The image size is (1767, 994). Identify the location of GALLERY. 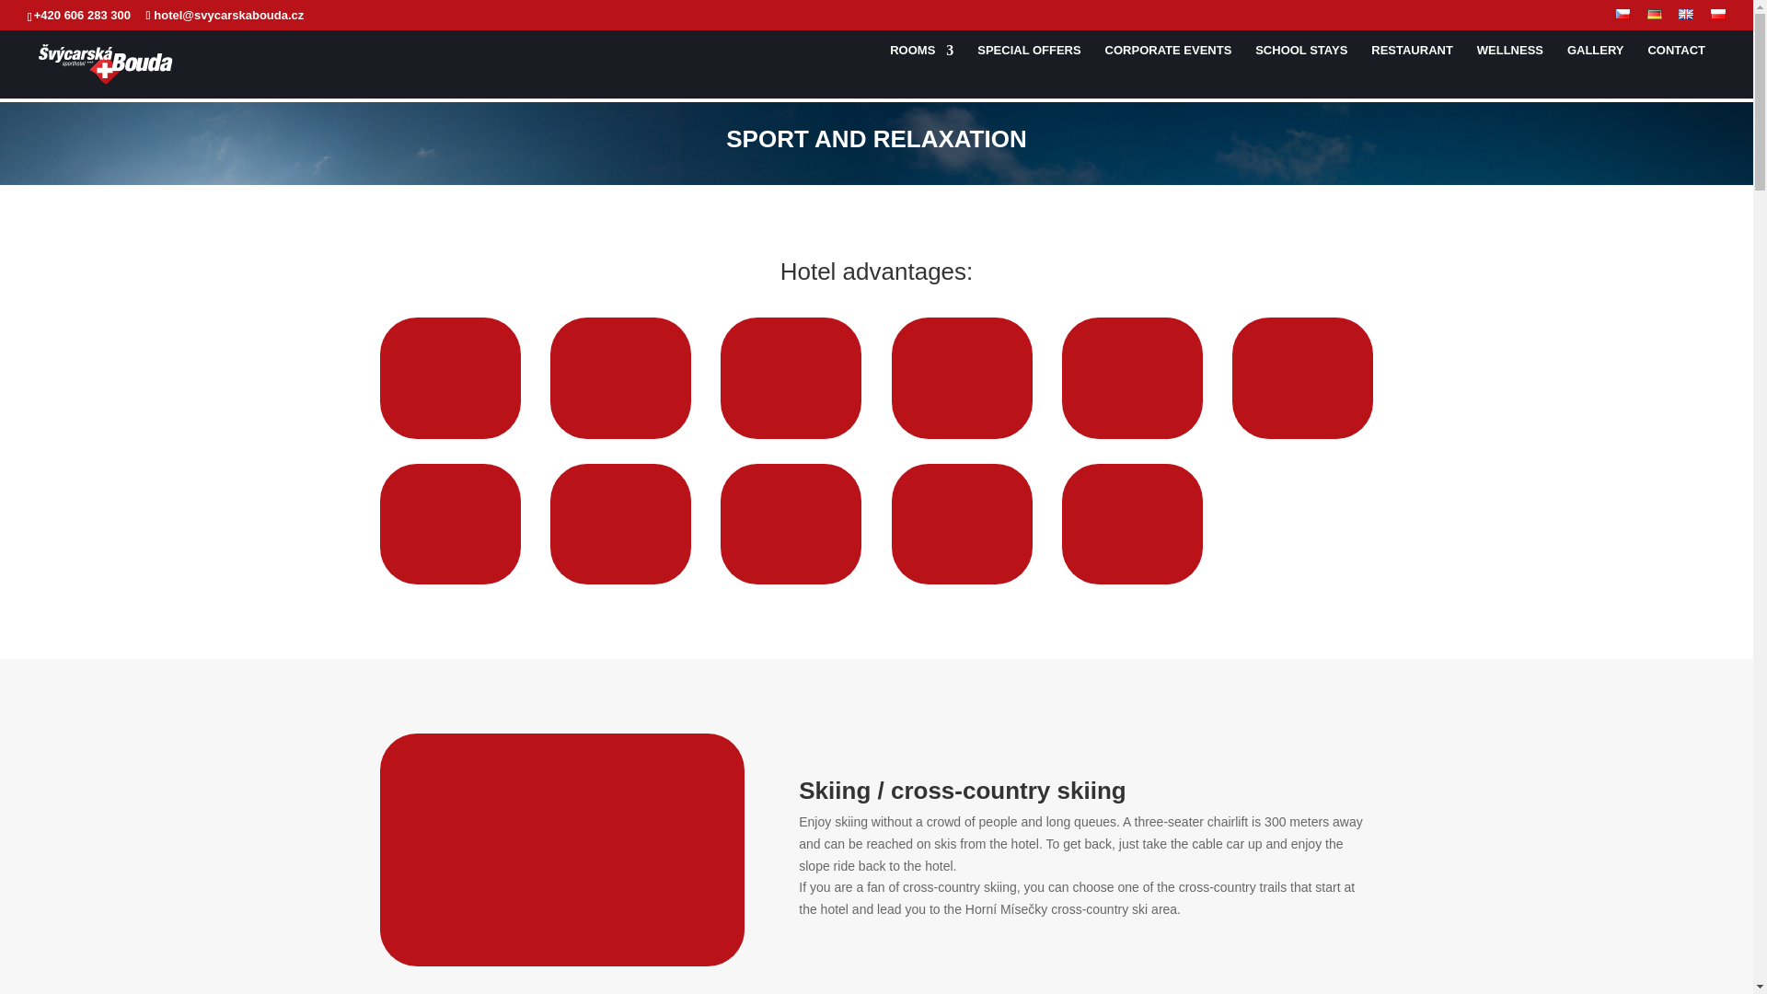
(1596, 70).